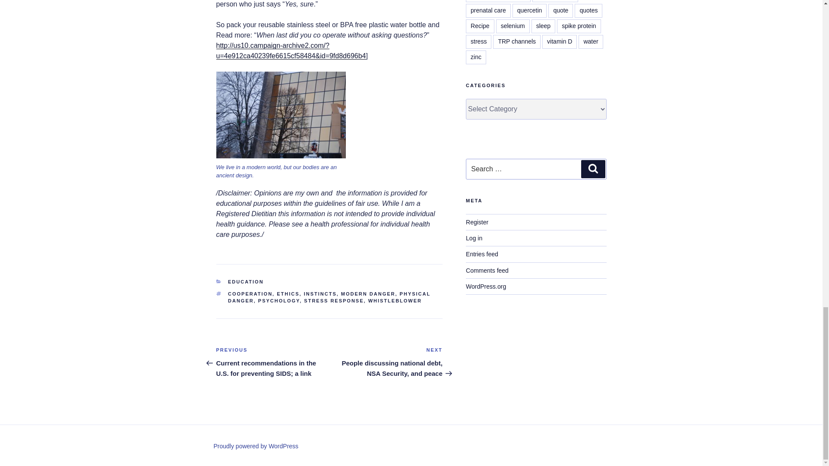 Image resolution: width=829 pixels, height=466 pixels. What do you see at coordinates (250, 293) in the screenshot?
I see `COOPERATION` at bounding box center [250, 293].